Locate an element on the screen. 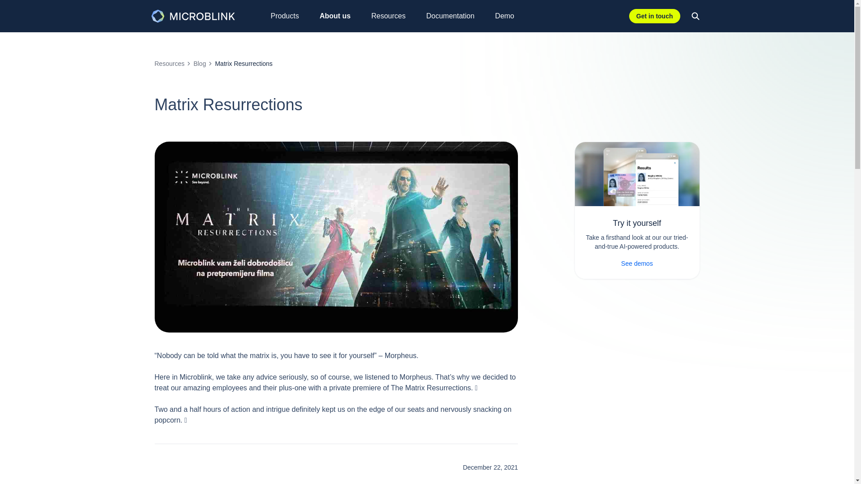  About us is located at coordinates (340, 16).